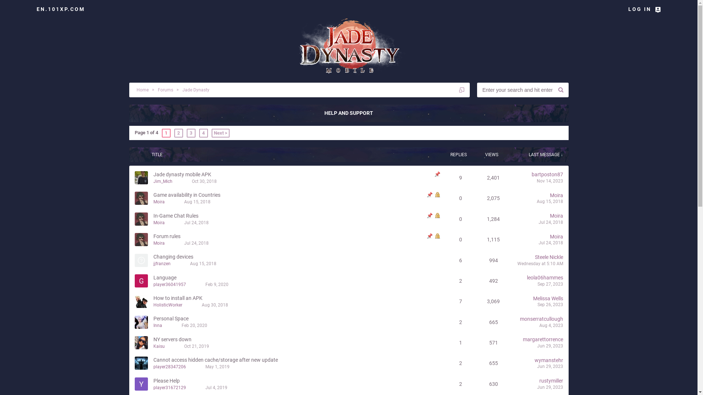 The width and height of the screenshot is (703, 395). I want to click on player31672129, so click(169, 387).